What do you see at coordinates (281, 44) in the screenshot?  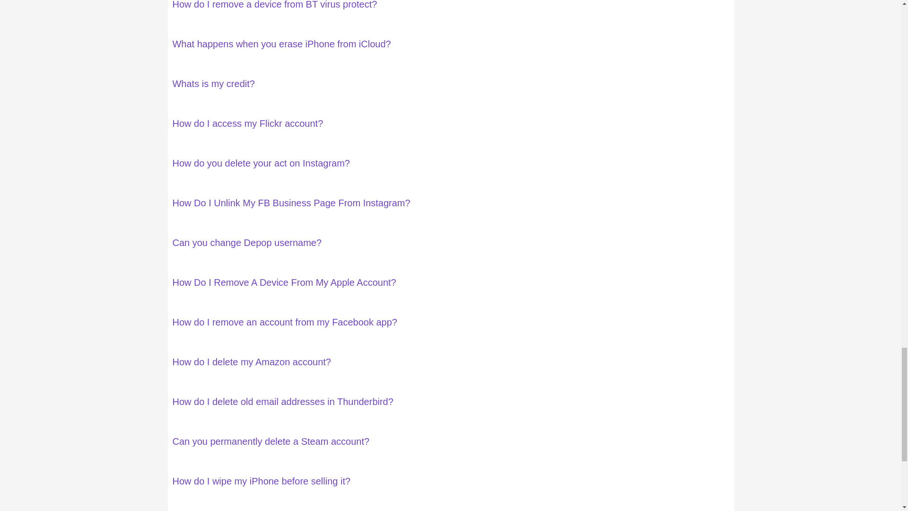 I see `What happens when you erase iPhone from iCloud?` at bounding box center [281, 44].